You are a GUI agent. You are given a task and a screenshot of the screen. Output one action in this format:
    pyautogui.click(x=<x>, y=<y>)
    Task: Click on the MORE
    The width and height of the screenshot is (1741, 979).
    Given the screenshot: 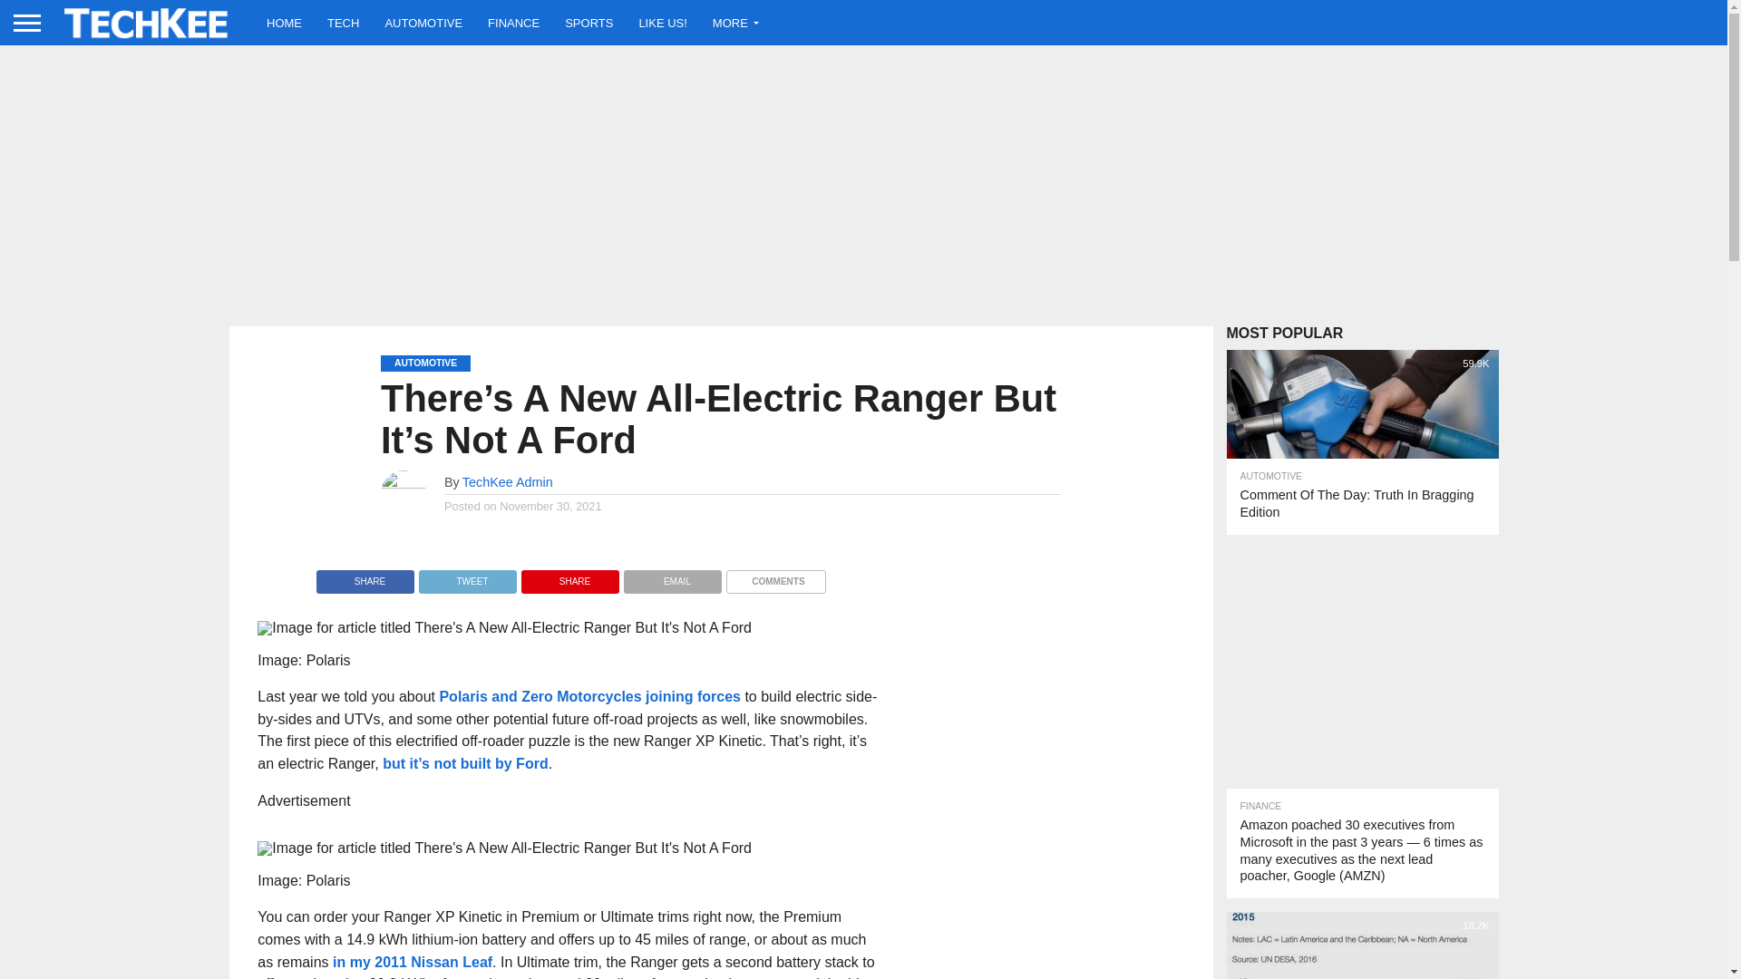 What is the action you would take?
    pyautogui.click(x=731, y=22)
    